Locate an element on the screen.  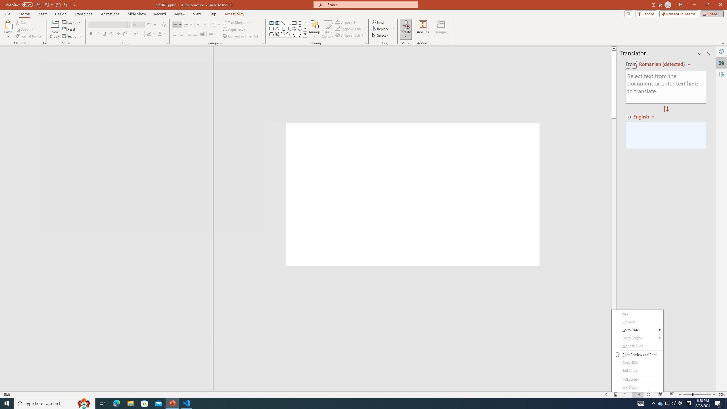
Increase Indent is located at coordinates (206, 25).